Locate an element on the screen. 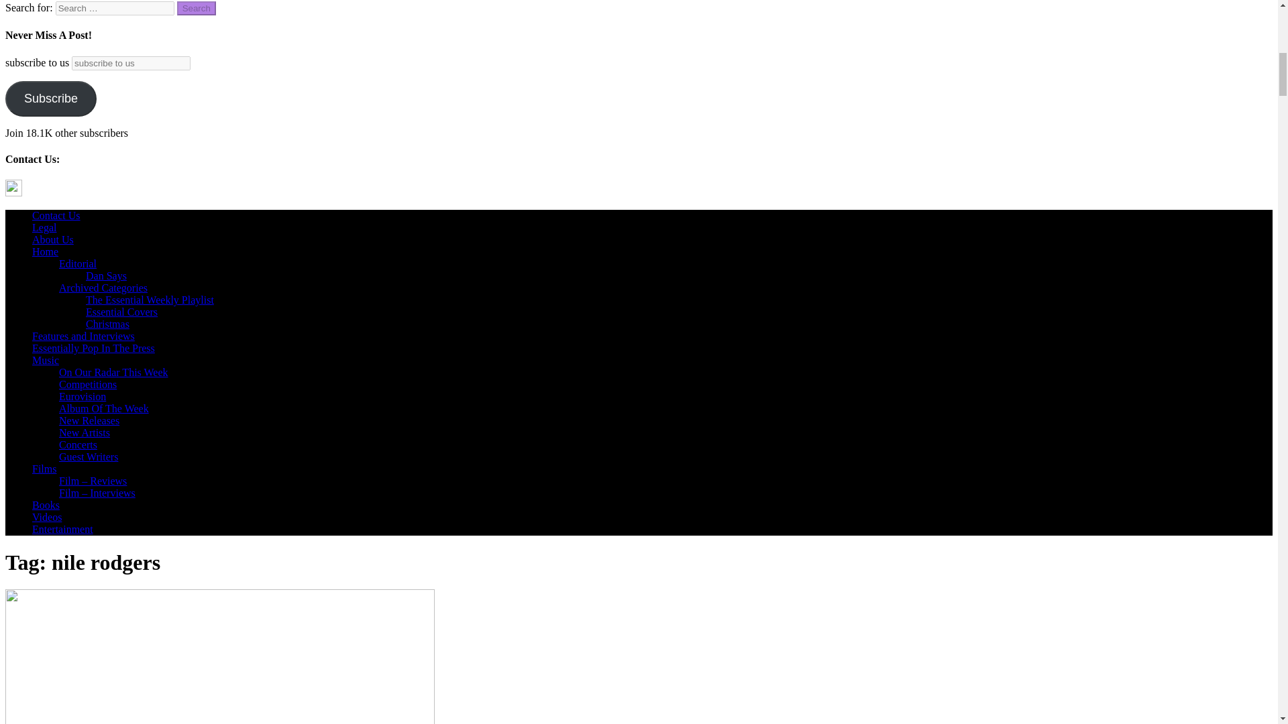  Music is located at coordinates (46, 361).